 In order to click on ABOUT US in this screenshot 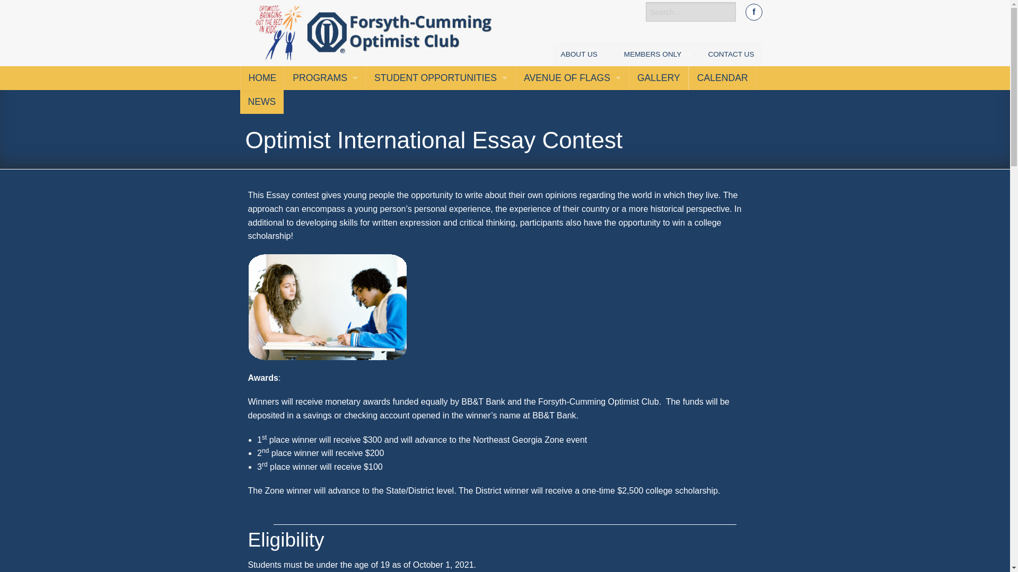, I will do `click(584, 54)`.